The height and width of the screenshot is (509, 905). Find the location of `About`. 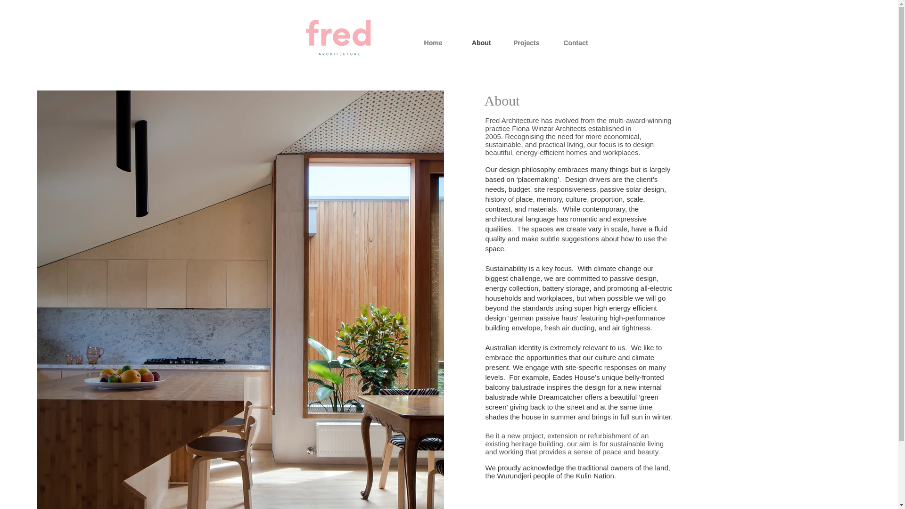

About is located at coordinates (474, 42).